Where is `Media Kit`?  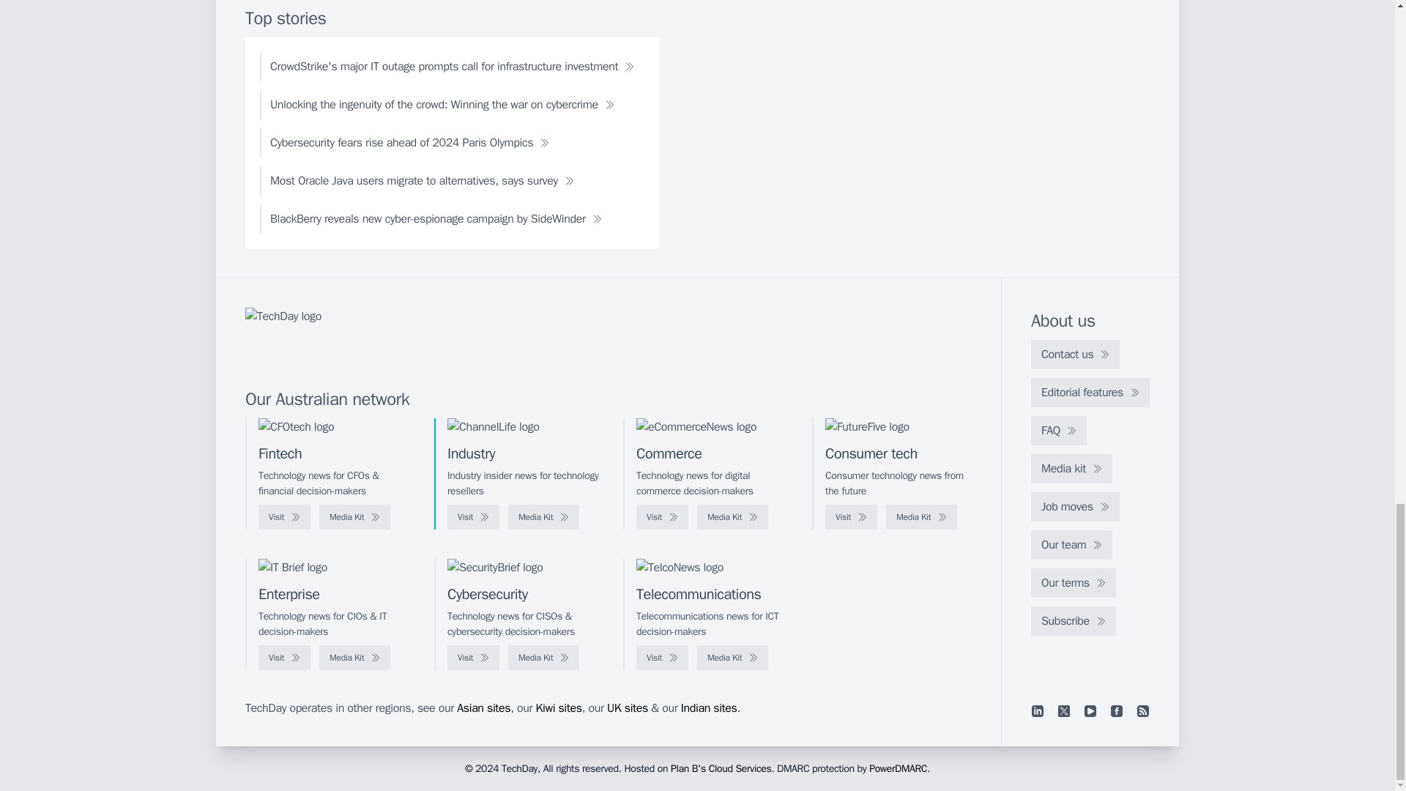
Media Kit is located at coordinates (732, 517).